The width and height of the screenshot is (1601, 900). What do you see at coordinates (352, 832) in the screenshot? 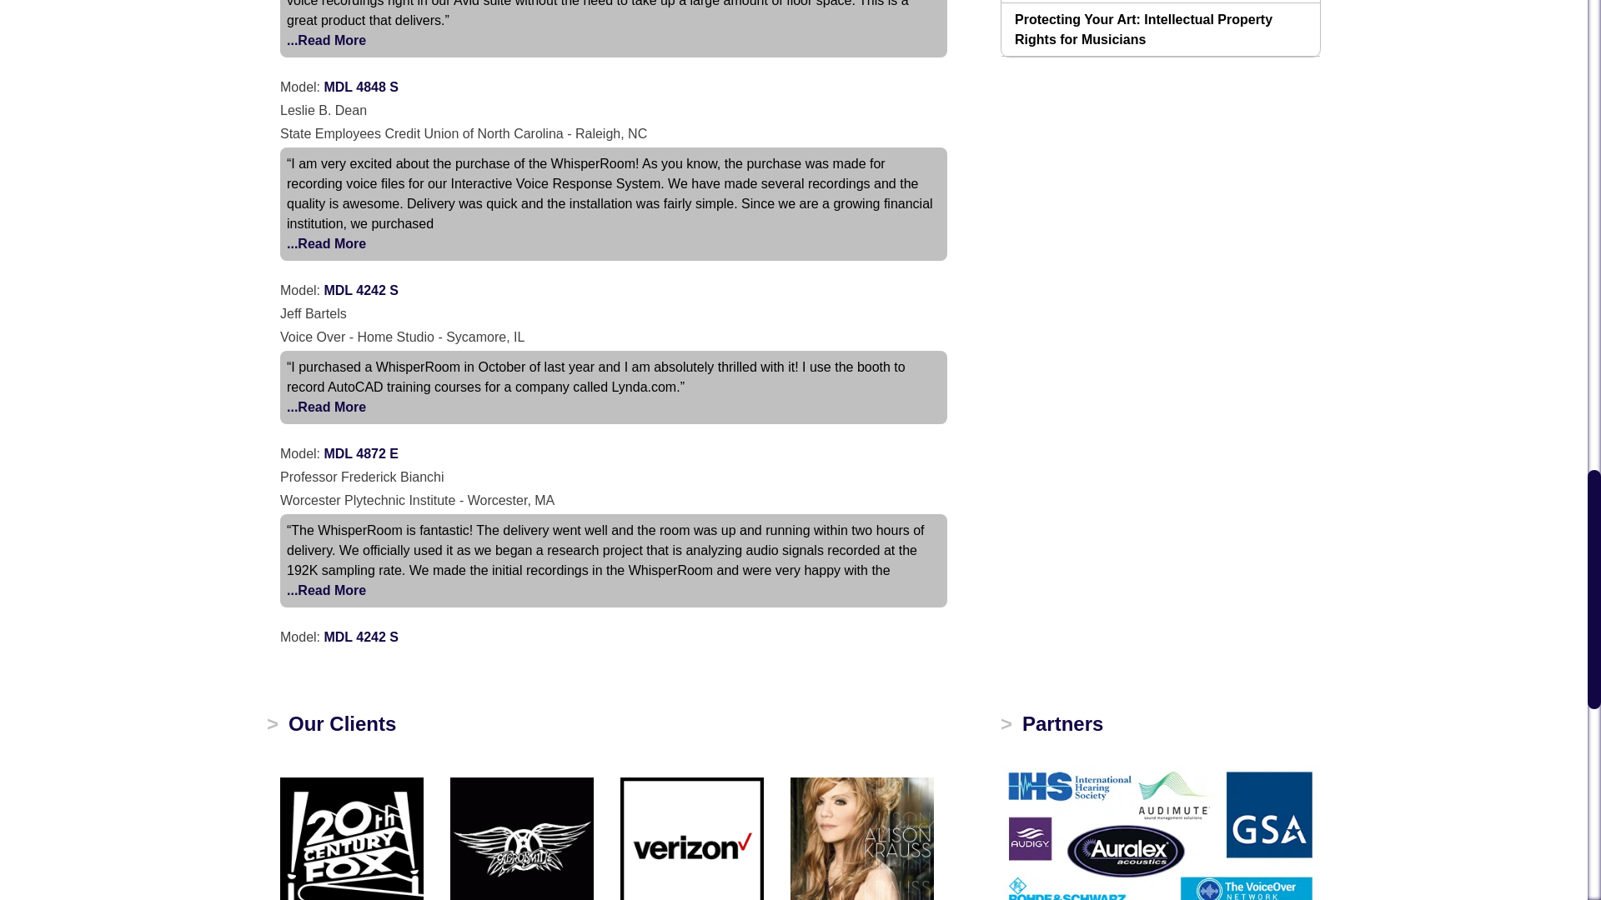
I see `20th Century Fox` at bounding box center [352, 832].